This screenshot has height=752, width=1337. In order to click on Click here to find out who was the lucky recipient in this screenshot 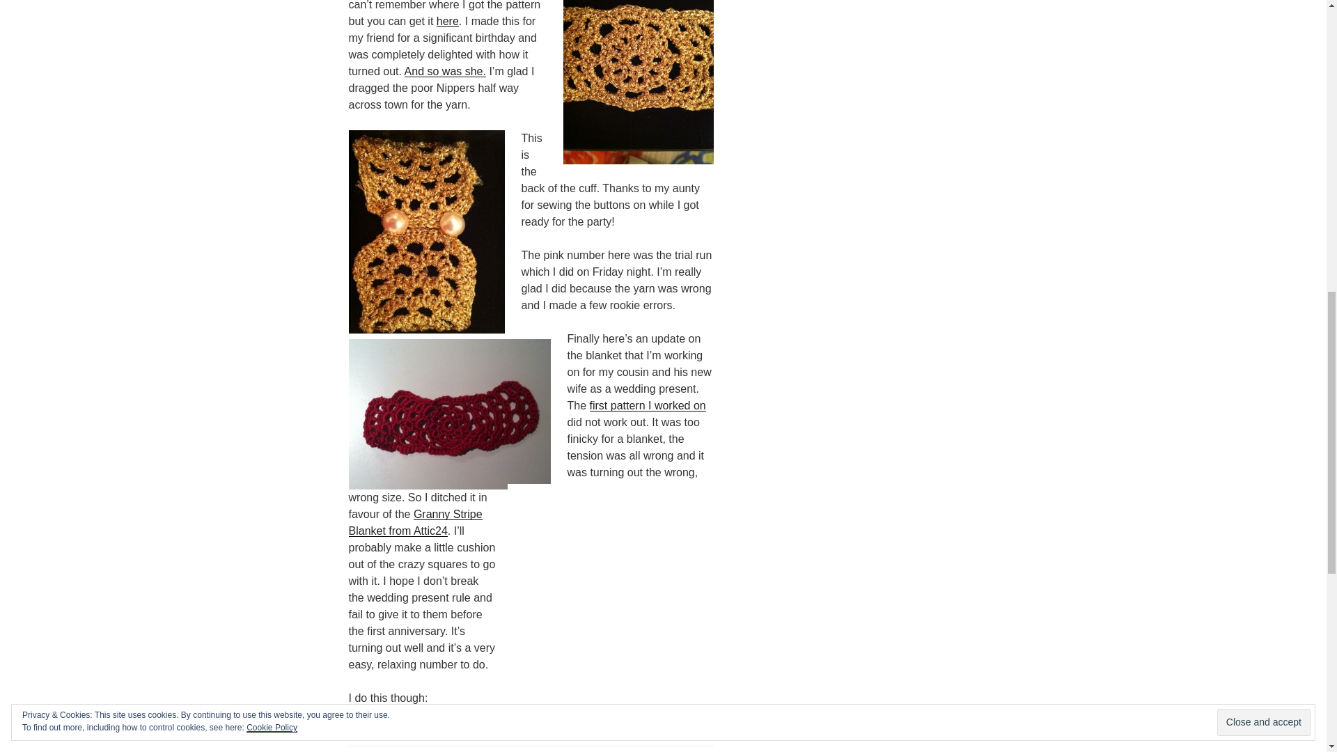, I will do `click(446, 71)`.